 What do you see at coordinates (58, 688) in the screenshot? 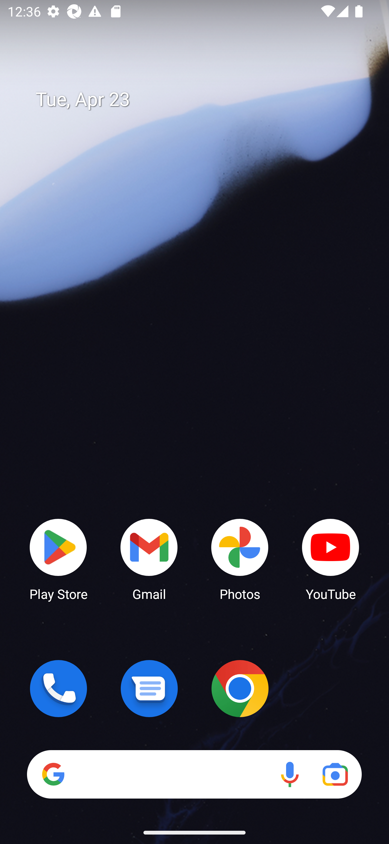
I see `Phone` at bounding box center [58, 688].